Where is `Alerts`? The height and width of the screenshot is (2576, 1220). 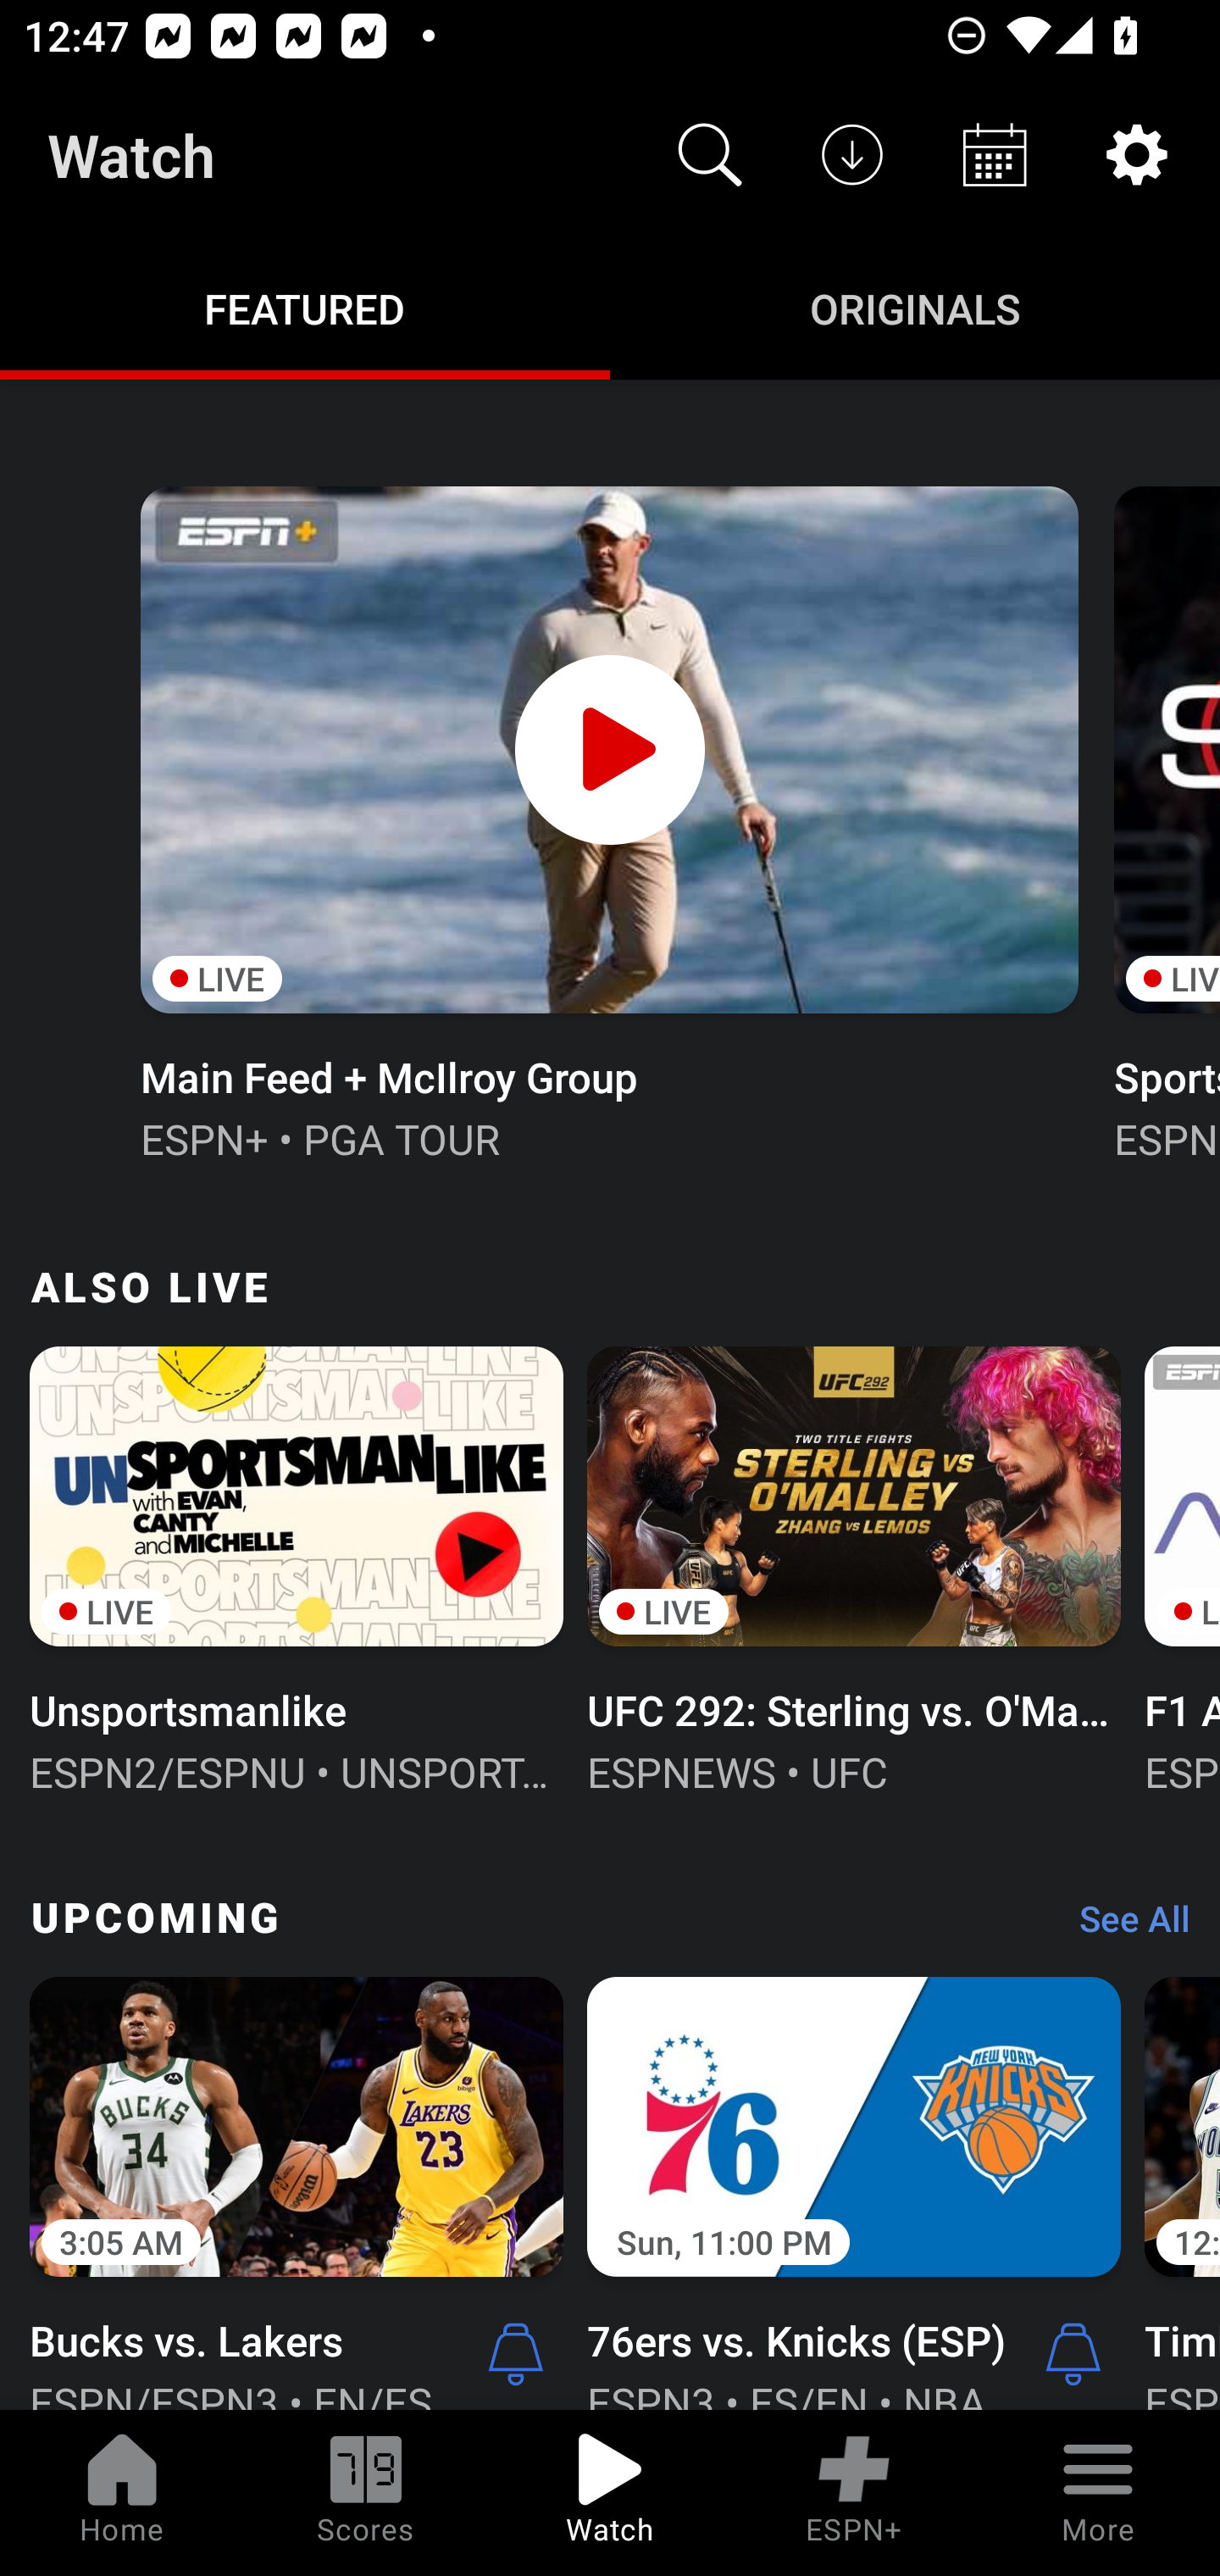 Alerts is located at coordinates (515, 2352).